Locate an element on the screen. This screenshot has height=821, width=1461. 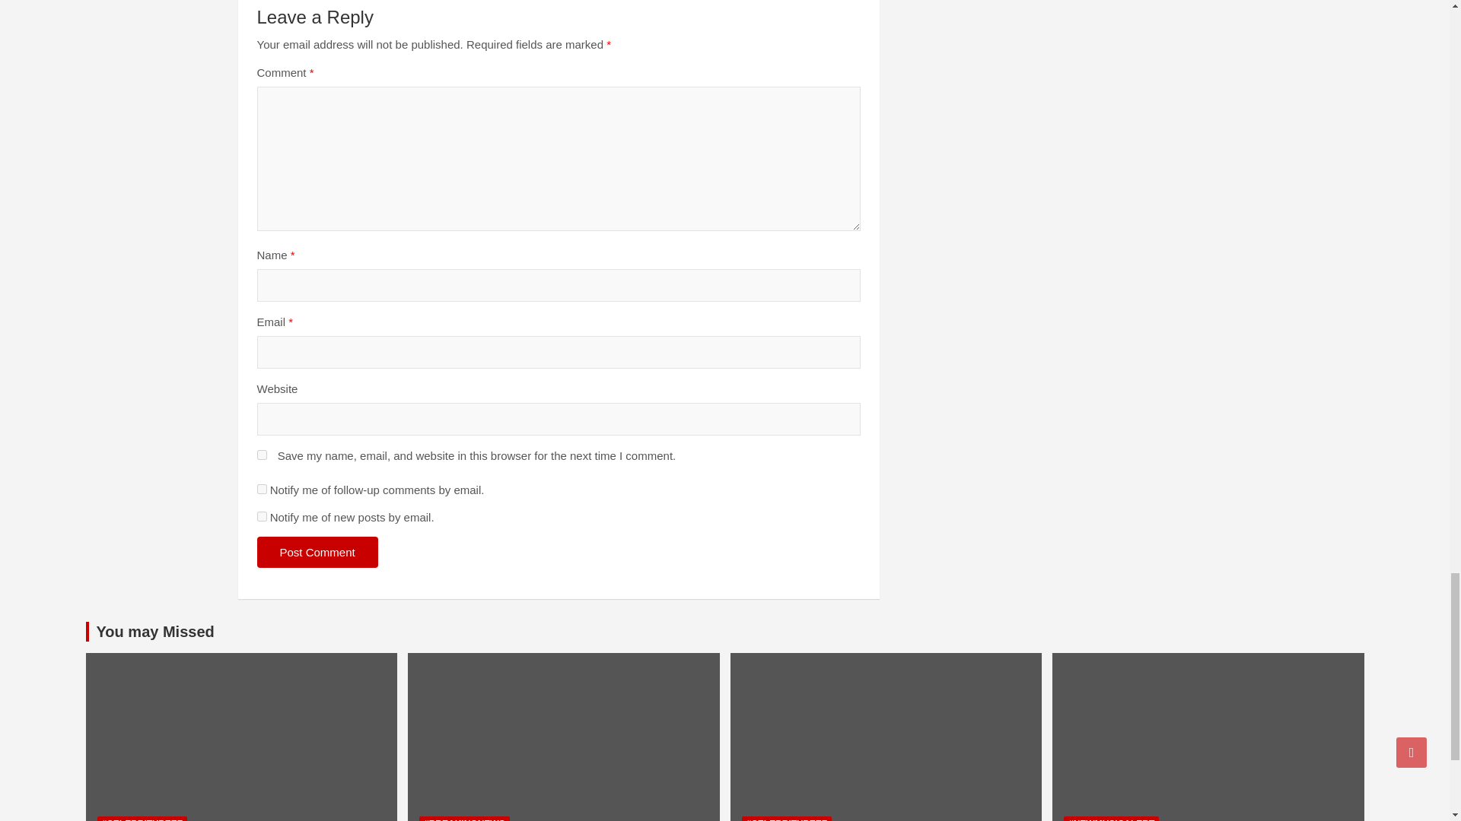
Post Comment is located at coordinates (317, 552).